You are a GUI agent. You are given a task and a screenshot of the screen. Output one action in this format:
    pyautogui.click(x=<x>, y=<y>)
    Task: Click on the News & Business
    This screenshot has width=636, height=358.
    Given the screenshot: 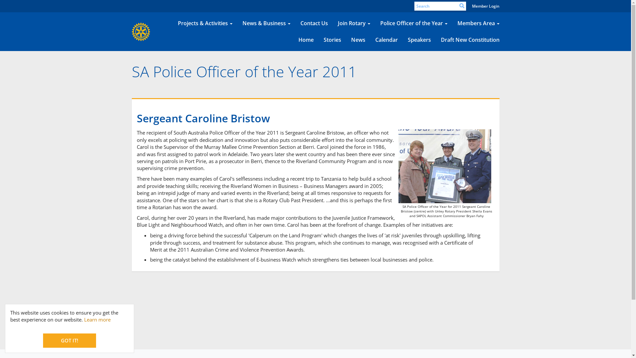 What is the action you would take?
    pyautogui.click(x=266, y=24)
    